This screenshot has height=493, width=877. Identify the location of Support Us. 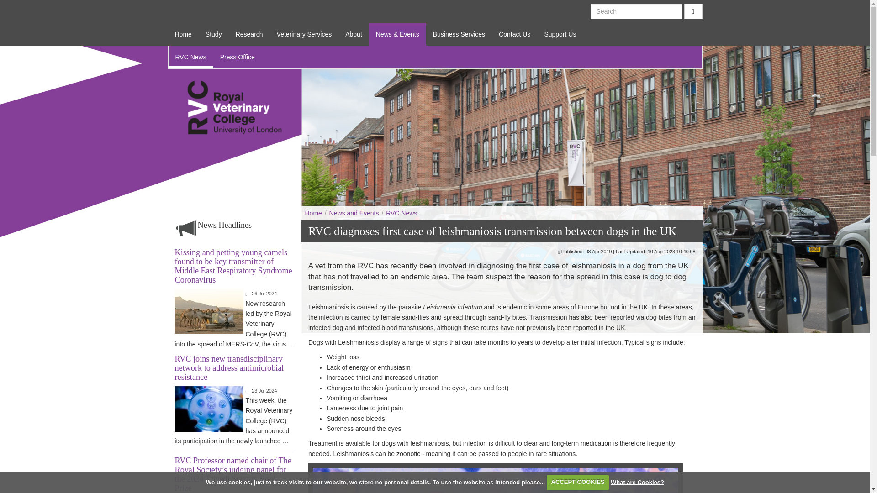
(560, 34).